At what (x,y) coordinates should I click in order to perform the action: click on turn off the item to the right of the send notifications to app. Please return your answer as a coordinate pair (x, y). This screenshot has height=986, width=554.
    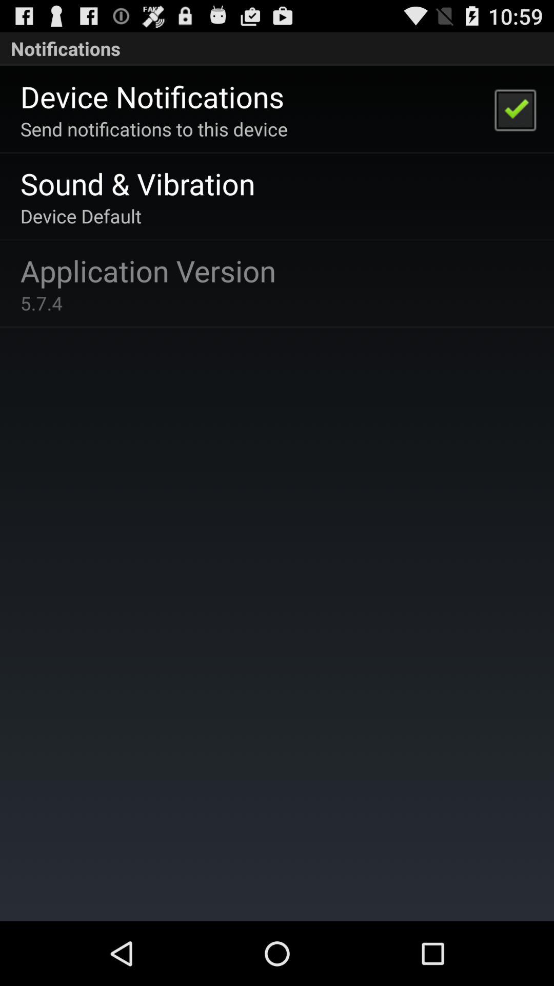
    Looking at the image, I should click on (515, 109).